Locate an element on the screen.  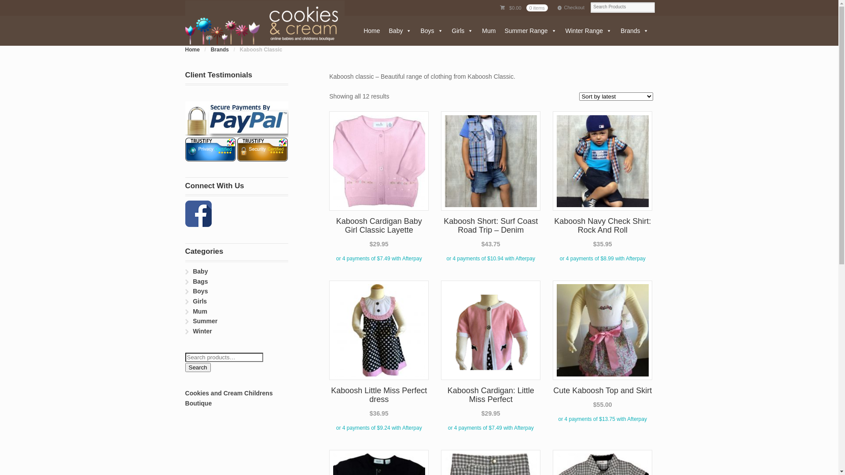
Boys is located at coordinates (431, 31).